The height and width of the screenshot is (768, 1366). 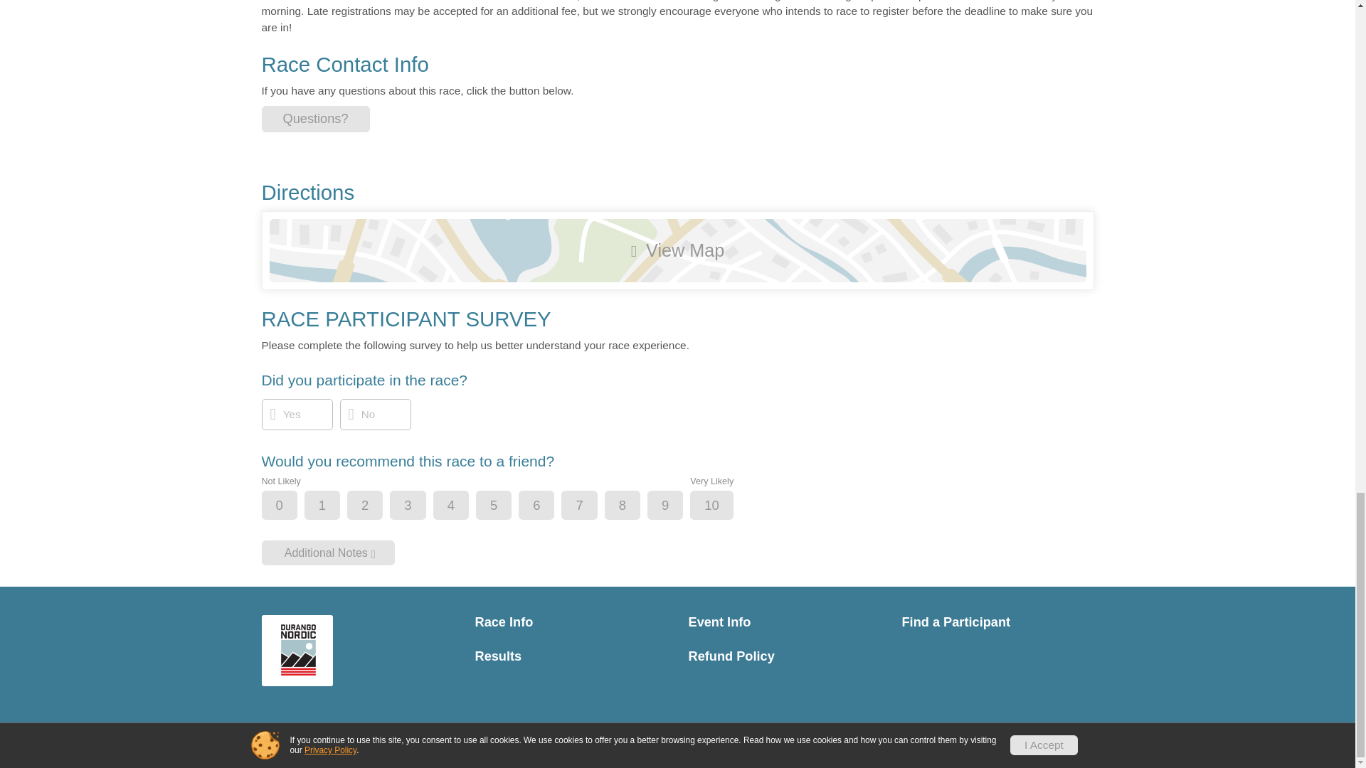 What do you see at coordinates (334, 506) in the screenshot?
I see `1` at bounding box center [334, 506].